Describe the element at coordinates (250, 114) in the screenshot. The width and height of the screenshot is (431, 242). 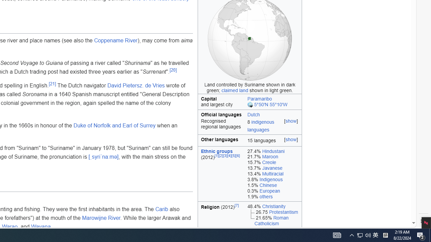
I see `Class: mergedtoprow` at that location.